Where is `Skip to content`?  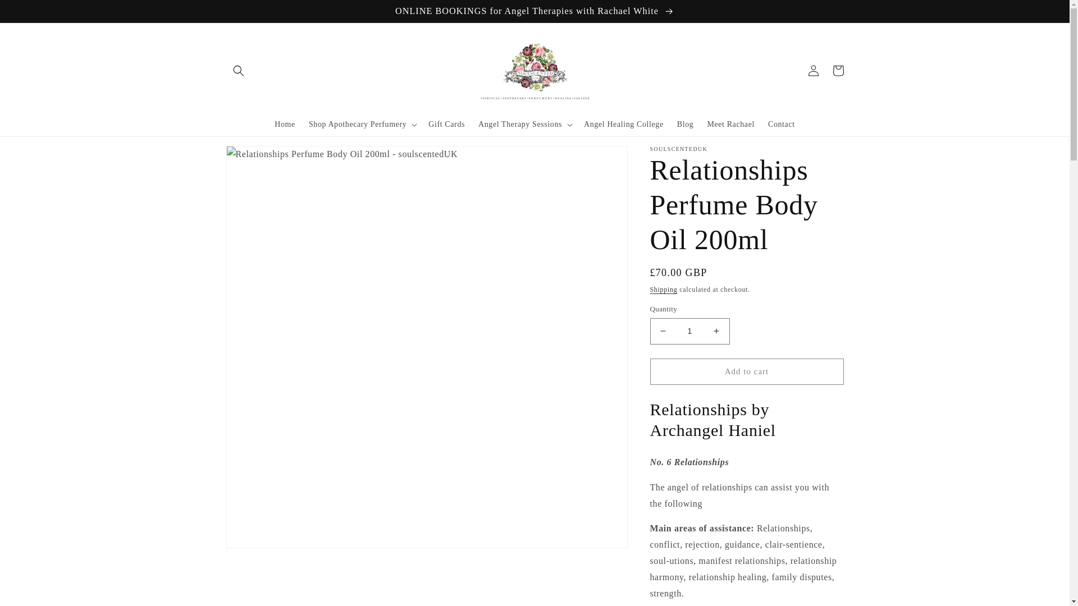 Skip to content is located at coordinates (34, 13).